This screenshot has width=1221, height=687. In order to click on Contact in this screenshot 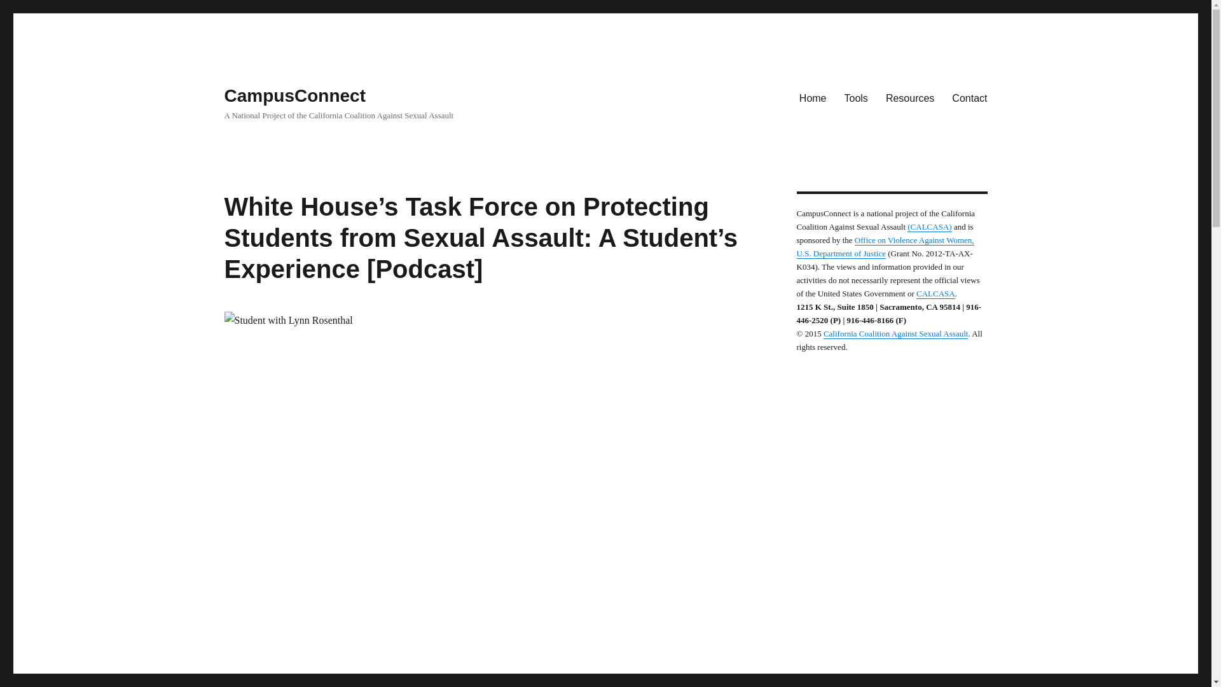, I will do `click(969, 97)`.